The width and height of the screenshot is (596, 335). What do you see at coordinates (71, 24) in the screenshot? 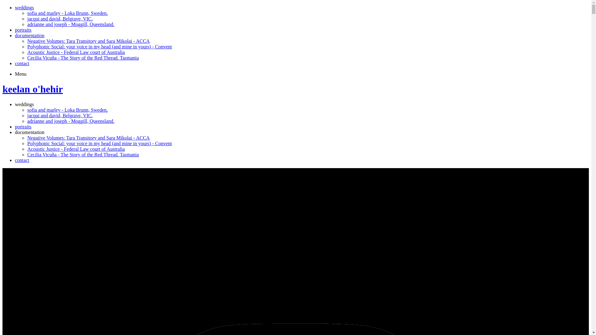
I see `adrianne and joseph - Moggill, Queensland.` at bounding box center [71, 24].